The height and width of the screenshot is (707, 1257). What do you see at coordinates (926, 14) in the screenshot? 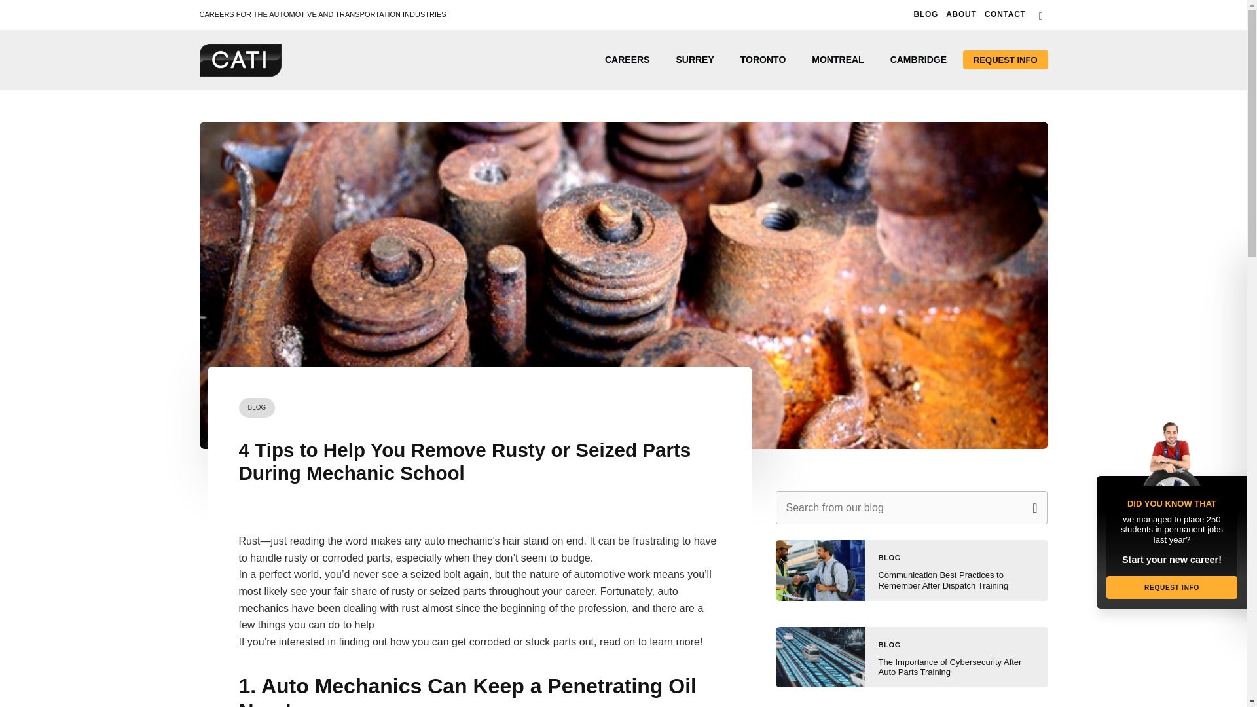
I see `Blog` at bounding box center [926, 14].